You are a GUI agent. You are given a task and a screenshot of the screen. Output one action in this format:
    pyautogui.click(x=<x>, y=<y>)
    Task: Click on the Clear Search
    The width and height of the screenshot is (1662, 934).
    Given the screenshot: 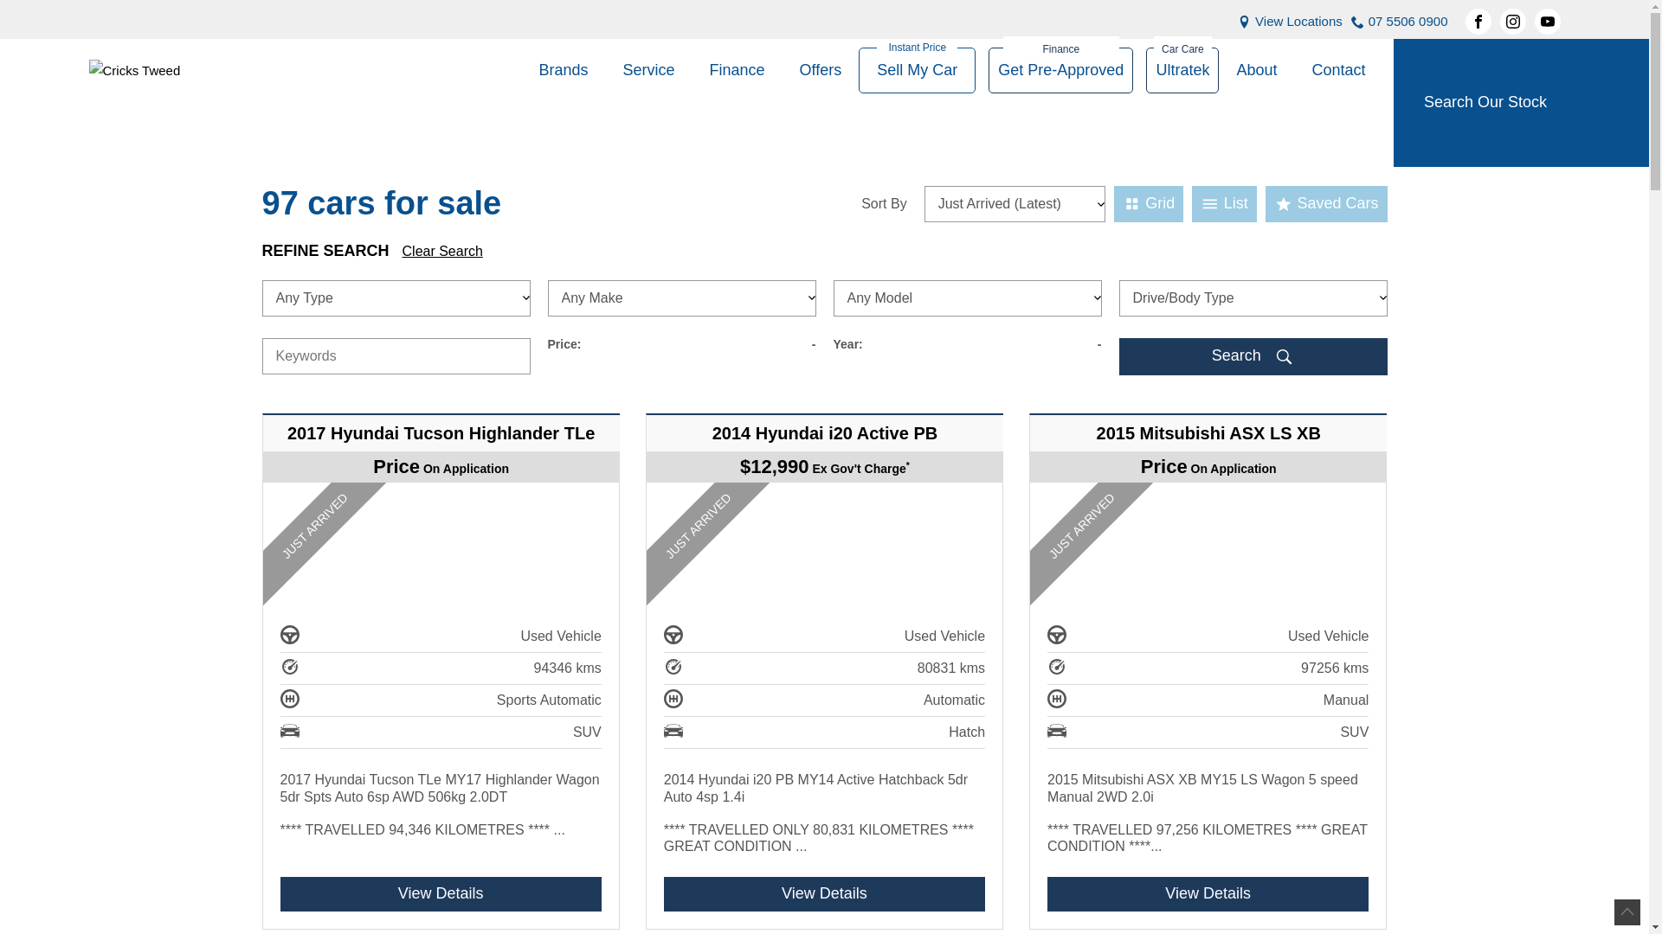 What is the action you would take?
    pyautogui.click(x=443, y=251)
    